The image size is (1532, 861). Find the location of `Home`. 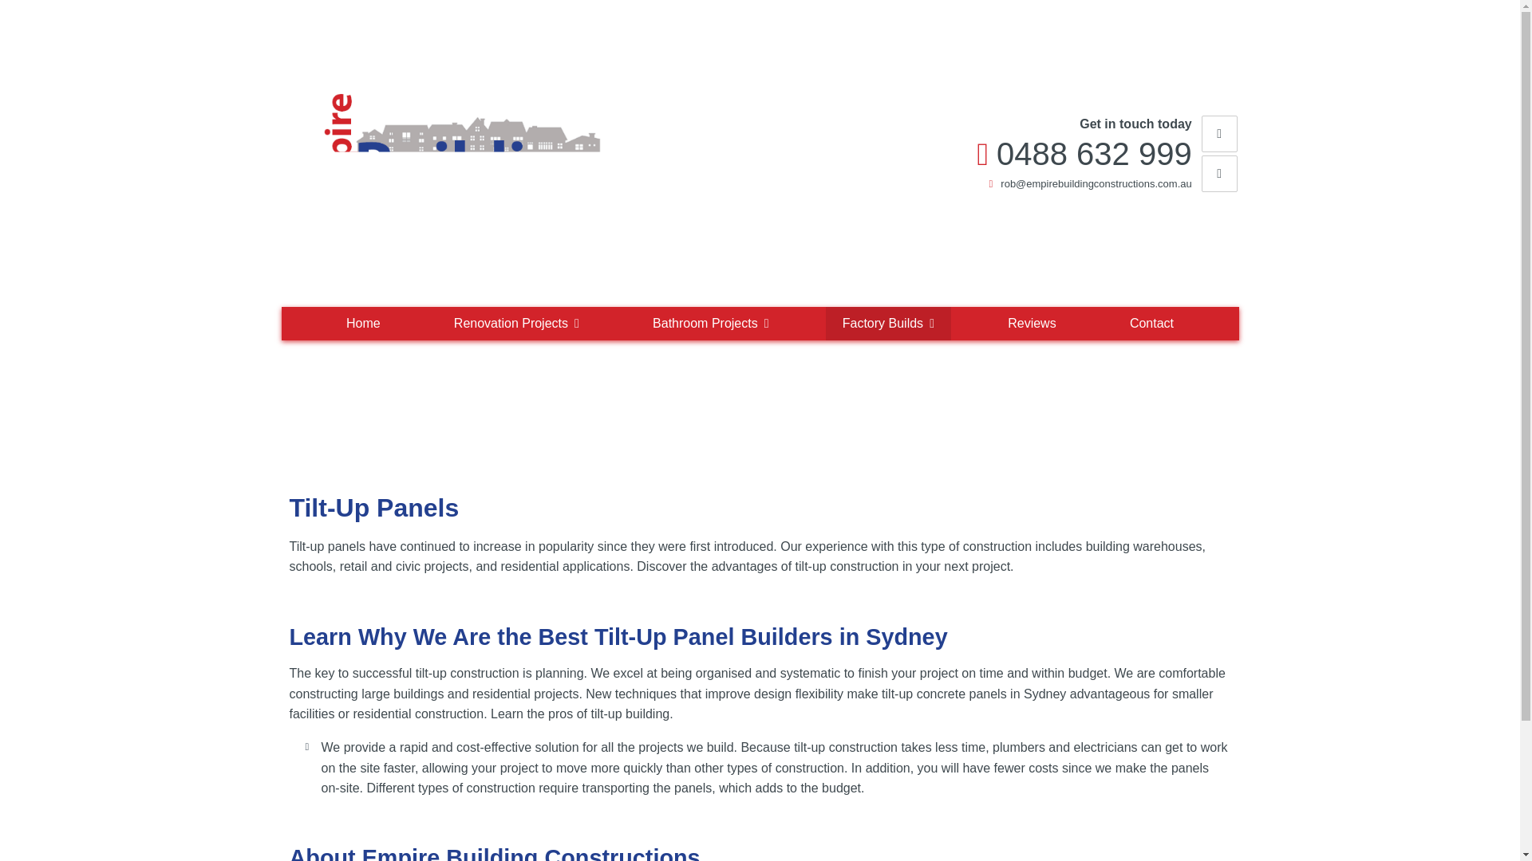

Home is located at coordinates (362, 323).